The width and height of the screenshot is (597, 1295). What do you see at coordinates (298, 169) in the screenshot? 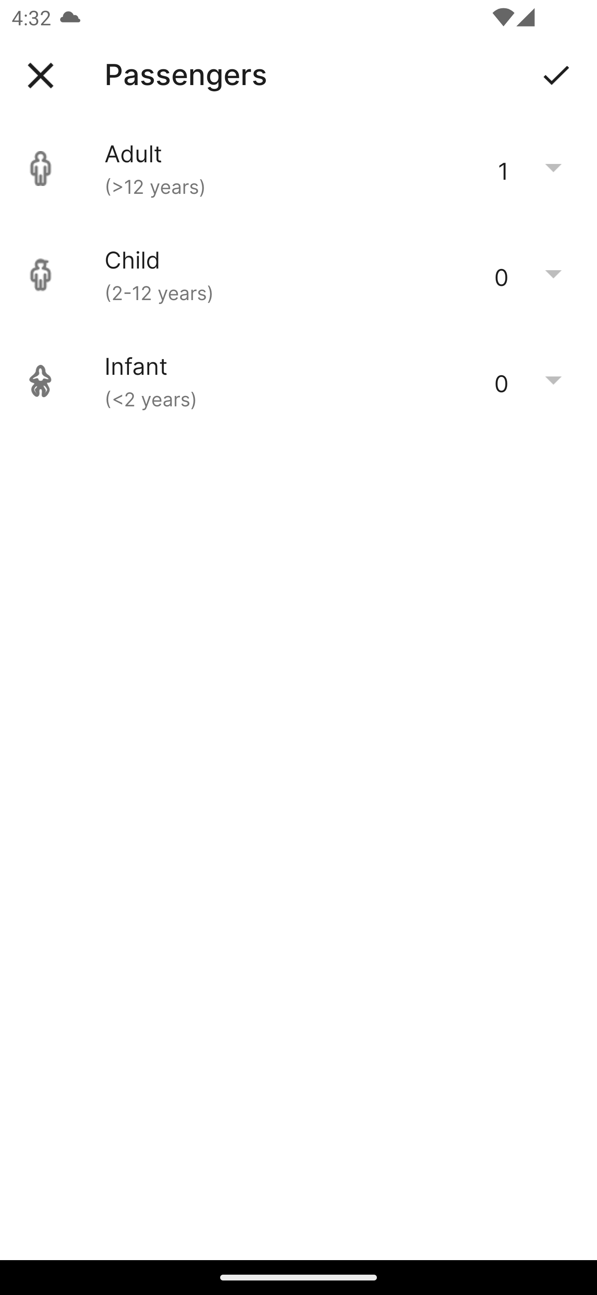
I see `Adult (>12 years) 1` at bounding box center [298, 169].